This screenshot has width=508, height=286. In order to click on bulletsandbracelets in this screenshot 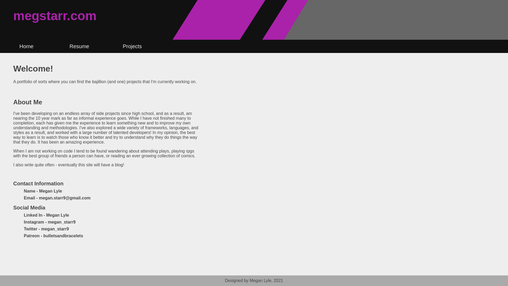, I will do `click(63, 236)`.